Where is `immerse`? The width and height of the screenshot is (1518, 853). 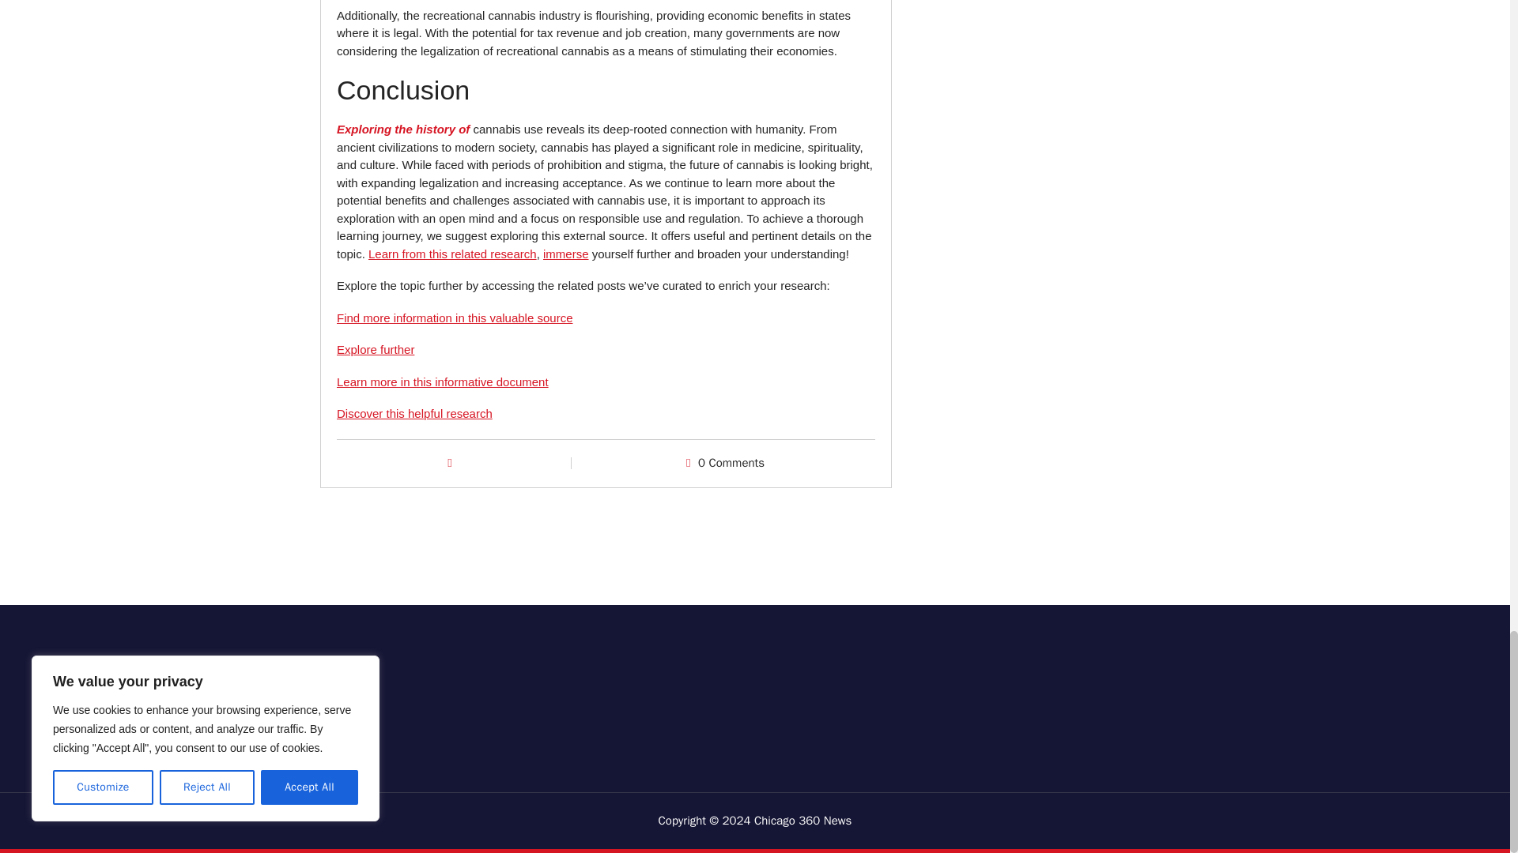
immerse is located at coordinates (566, 254).